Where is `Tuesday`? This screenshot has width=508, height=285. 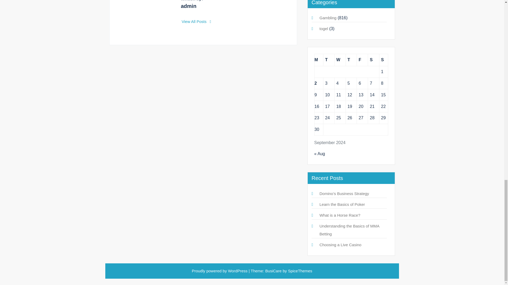 Tuesday is located at coordinates (329, 60).